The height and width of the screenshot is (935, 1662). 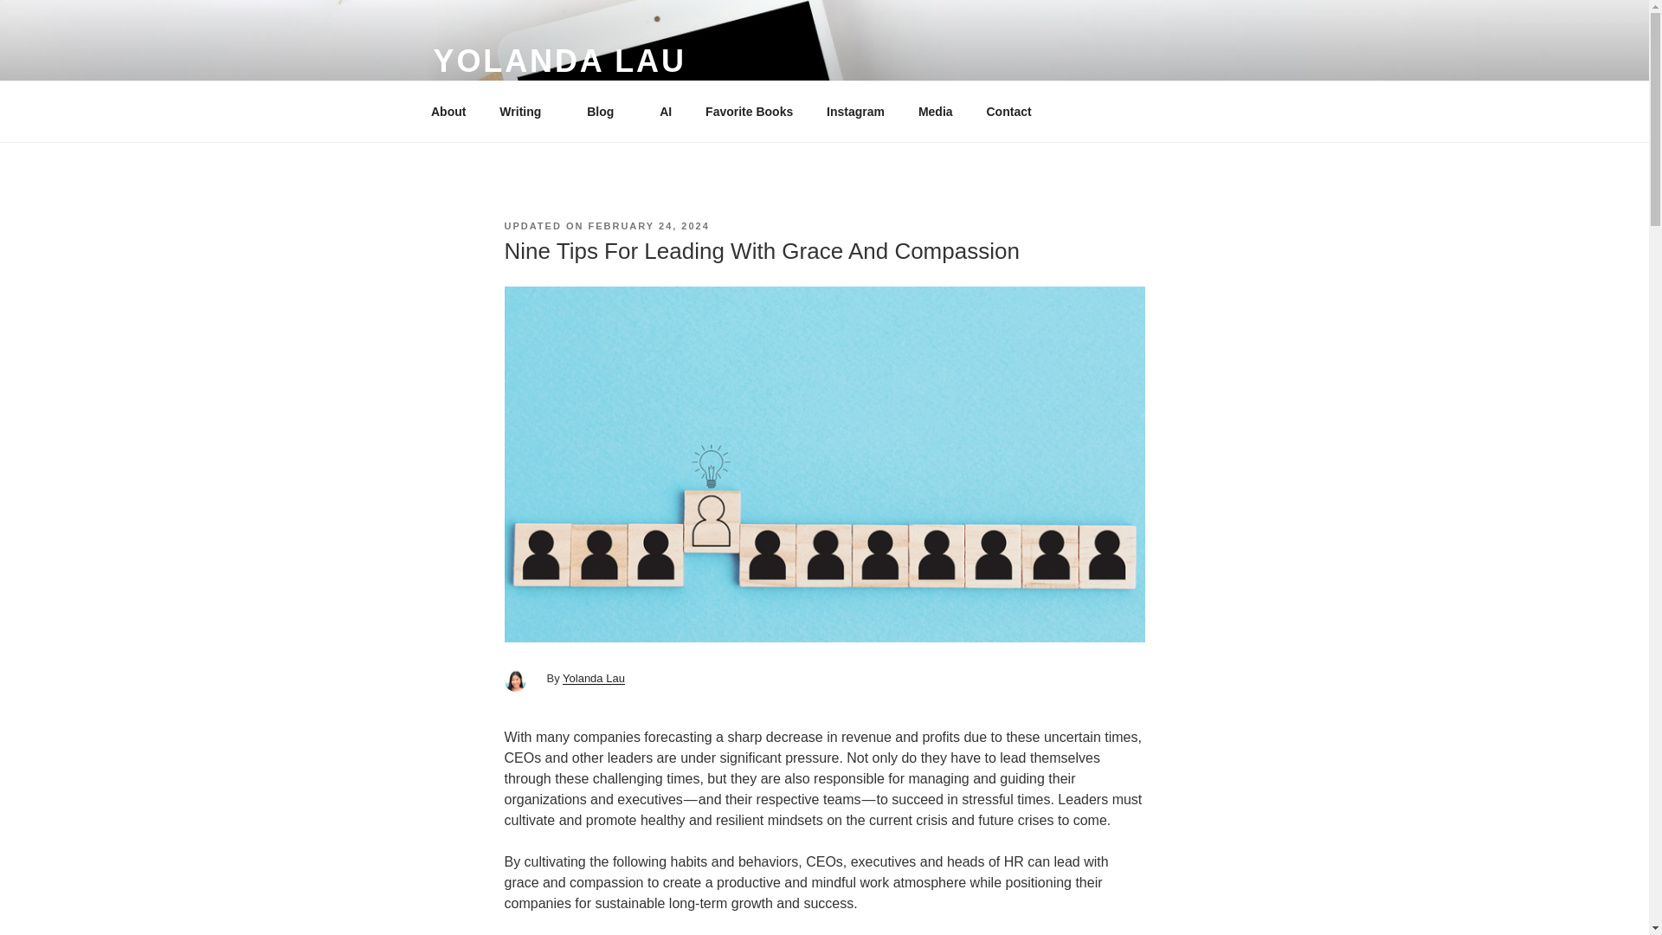 What do you see at coordinates (594, 678) in the screenshot?
I see `Yolanda Lau` at bounding box center [594, 678].